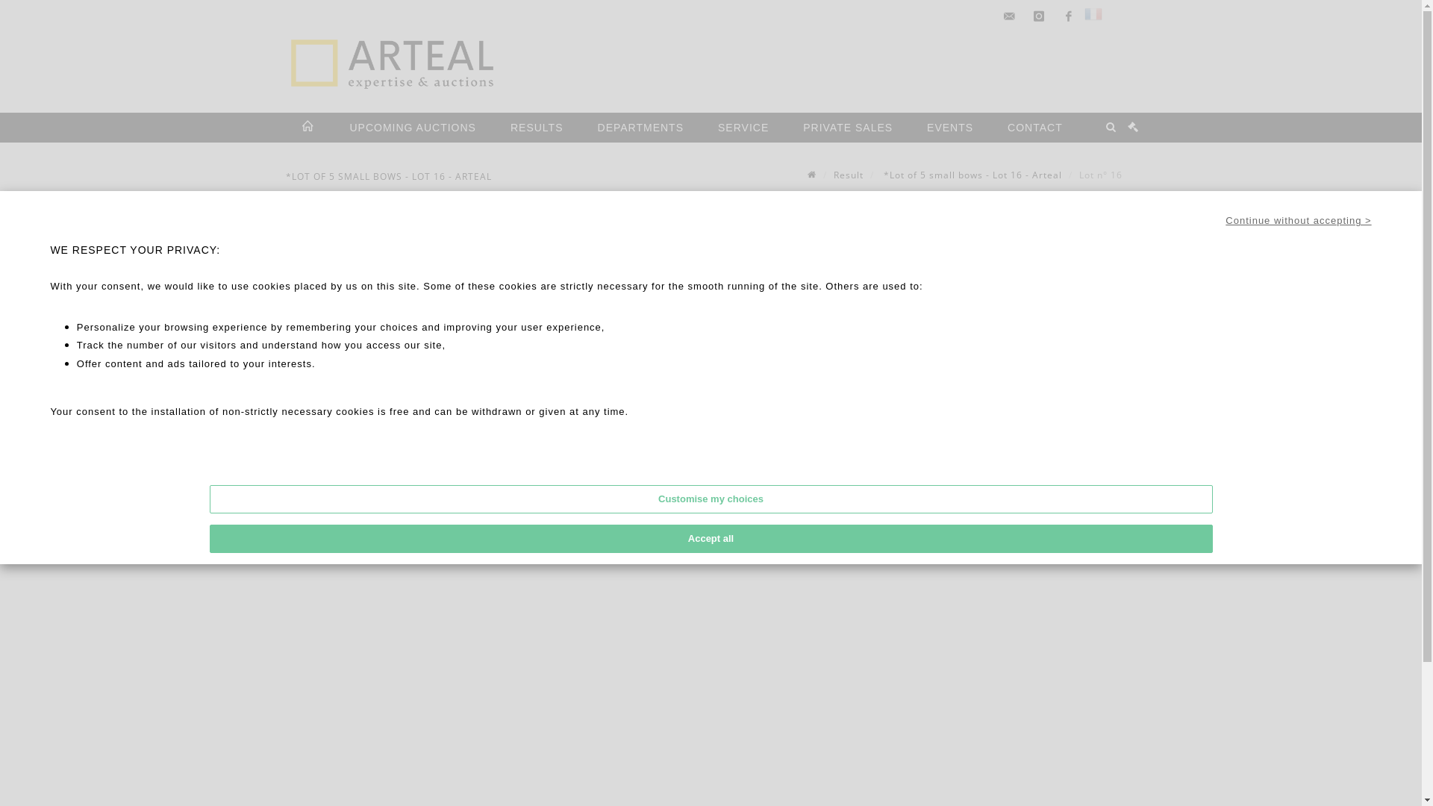 Image resolution: width=1433 pixels, height=806 pixels. What do you see at coordinates (917, 457) in the screenshot?
I see `SALES CONDITIONS` at bounding box center [917, 457].